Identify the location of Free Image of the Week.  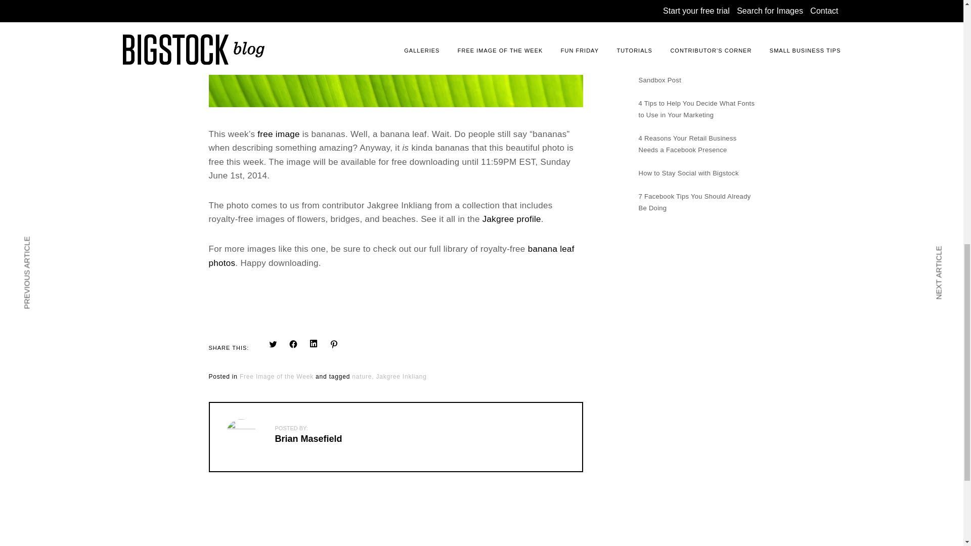
(277, 376).